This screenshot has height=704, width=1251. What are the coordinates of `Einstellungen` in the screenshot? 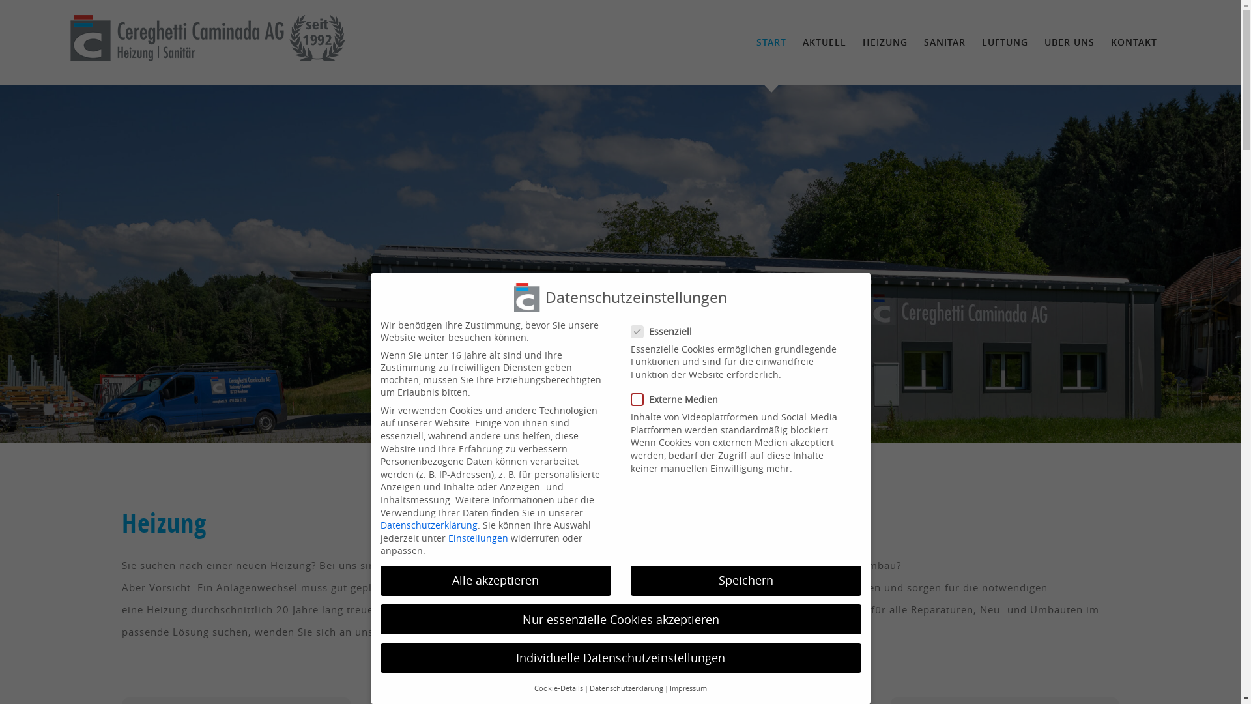 It's located at (478, 538).